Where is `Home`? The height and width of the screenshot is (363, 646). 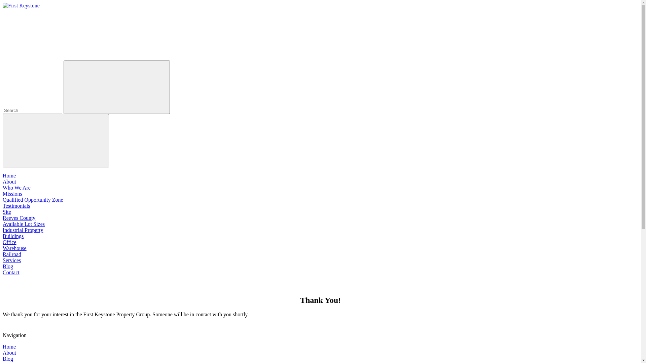 Home is located at coordinates (9, 175).